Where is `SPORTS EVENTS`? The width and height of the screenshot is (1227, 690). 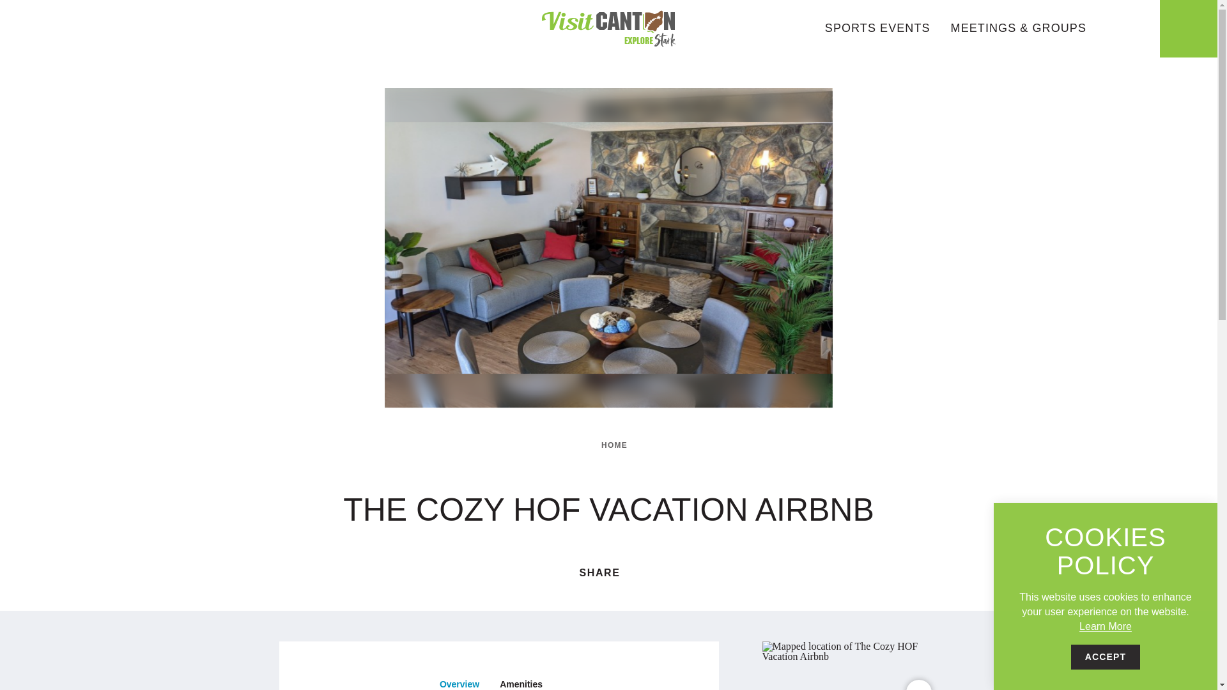 SPORTS EVENTS is located at coordinates (877, 28).